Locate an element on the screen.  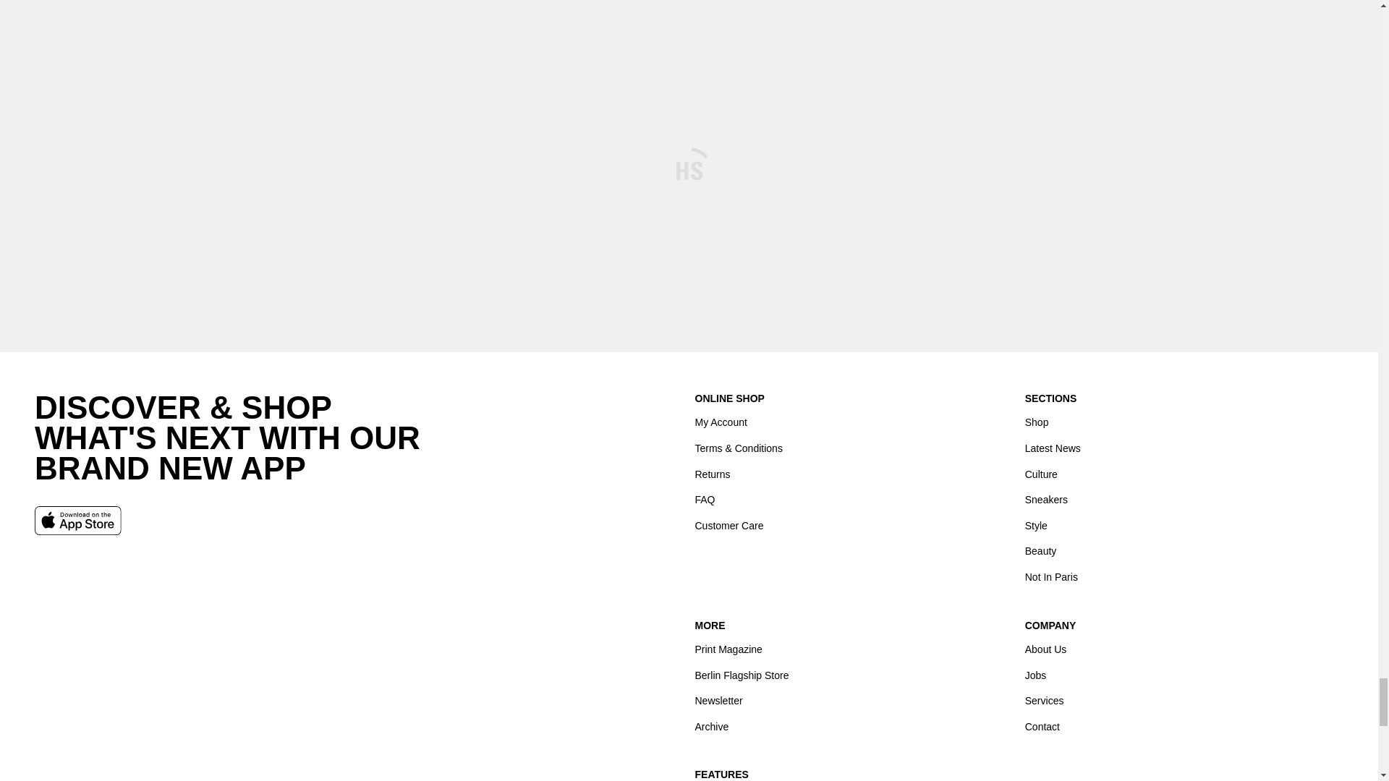
Culture is located at coordinates (1040, 474).